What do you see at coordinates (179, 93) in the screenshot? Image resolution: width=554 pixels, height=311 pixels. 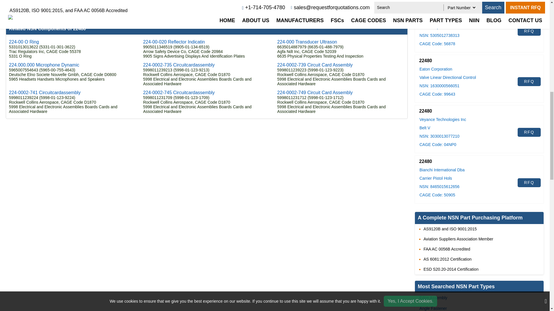 I see `224-0002-745 Circuitcardassembly` at bounding box center [179, 93].